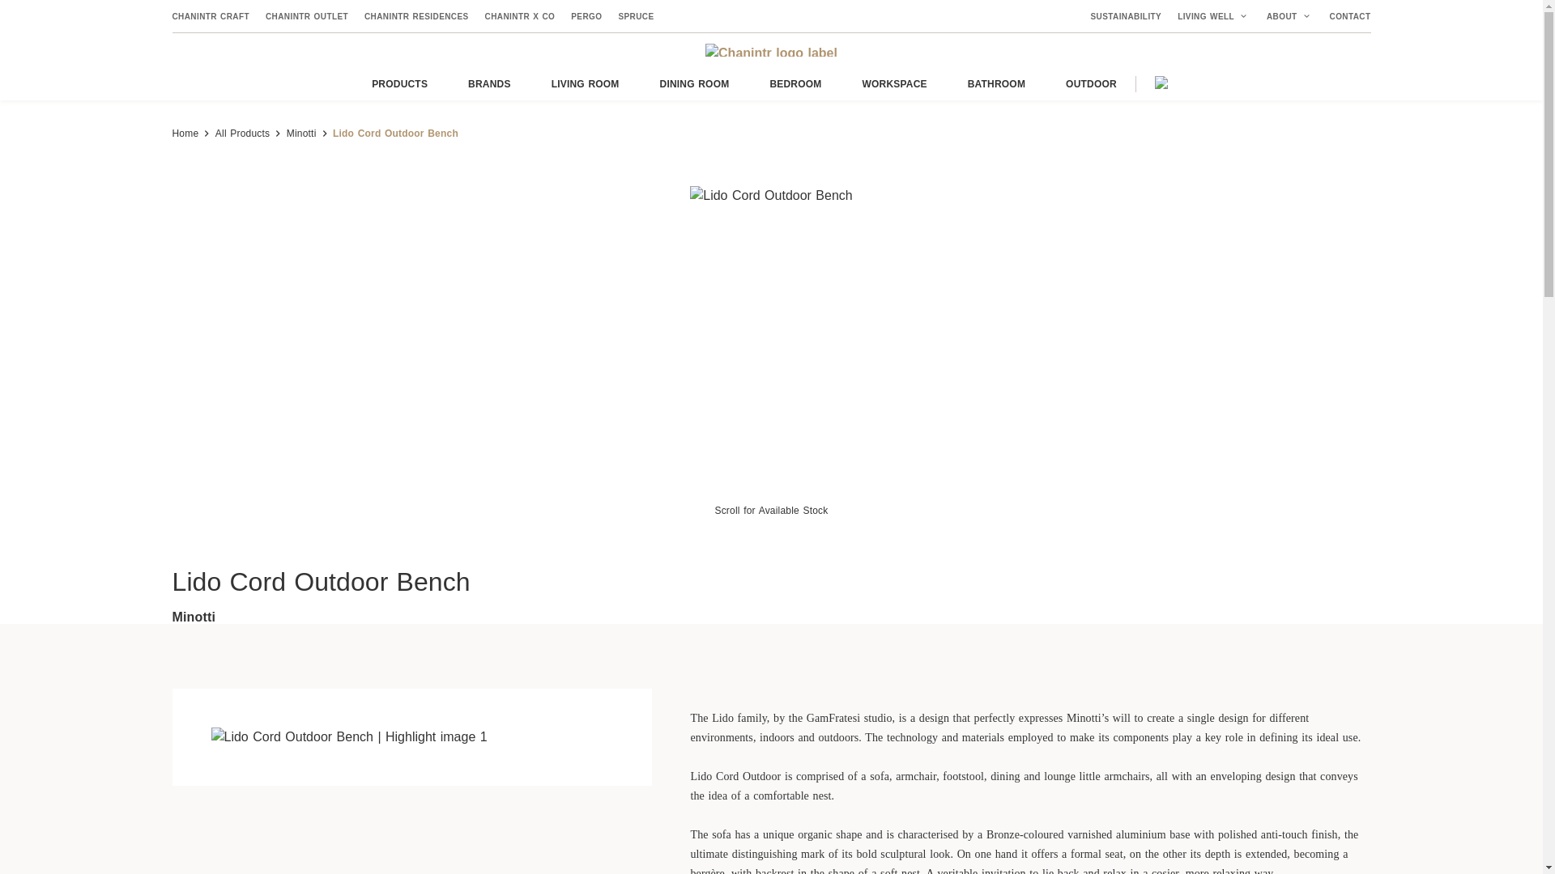 The width and height of the screenshot is (1555, 874). I want to click on Contact, so click(1346, 15).